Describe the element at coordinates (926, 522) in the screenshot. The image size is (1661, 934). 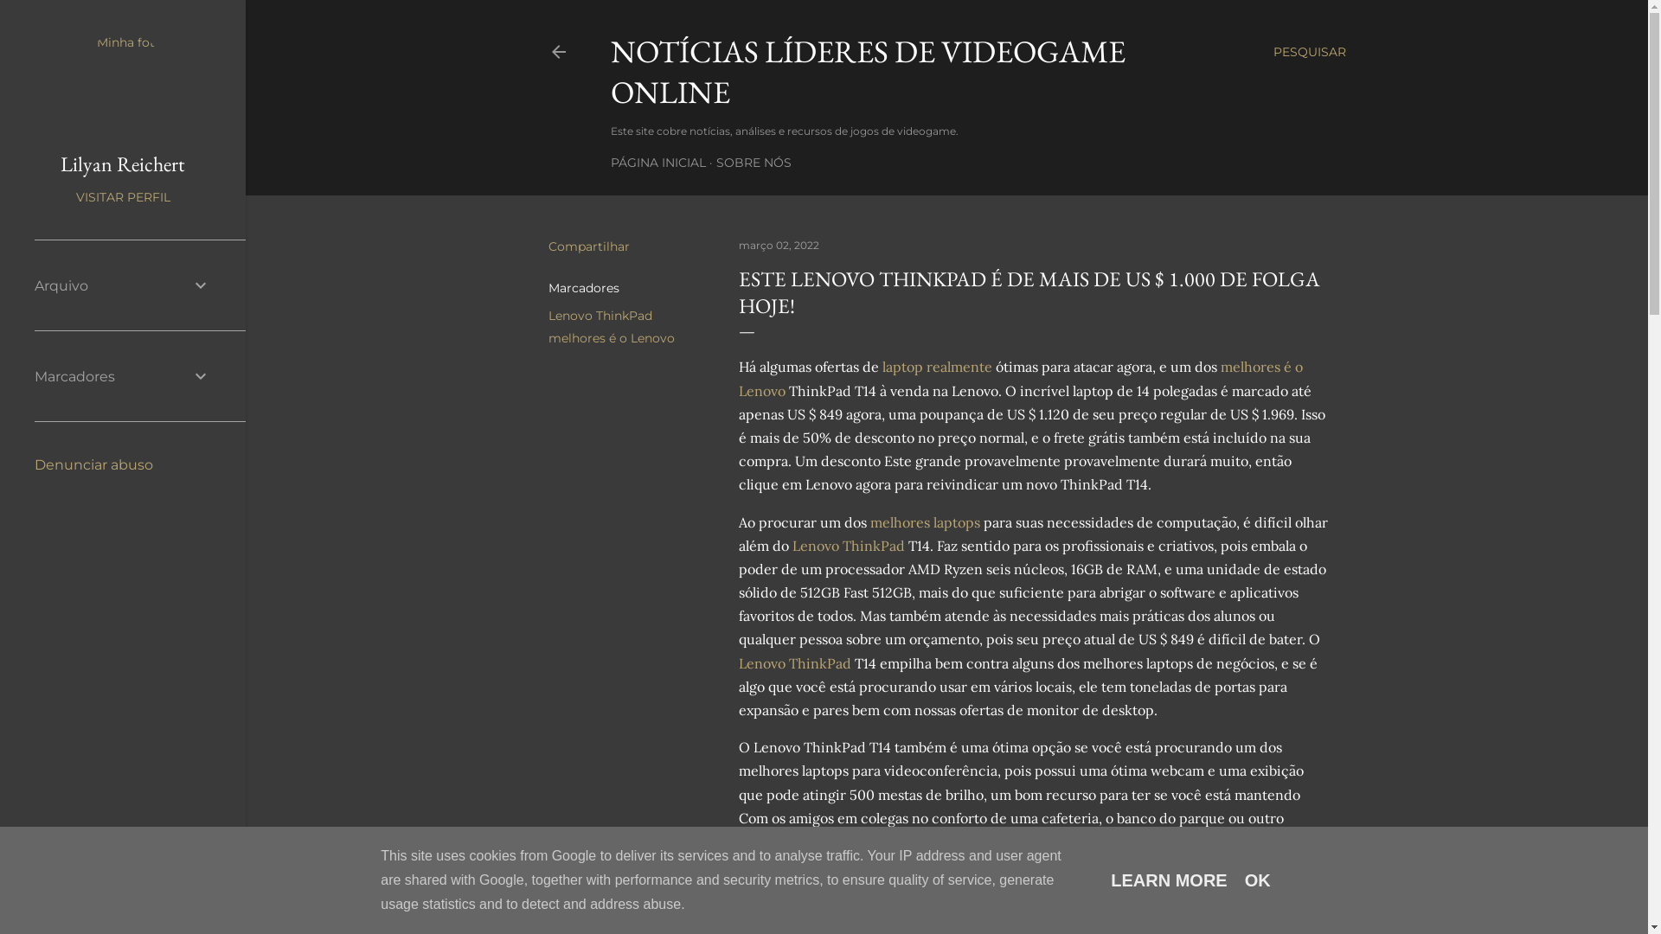
I see `melhores laptops` at that location.